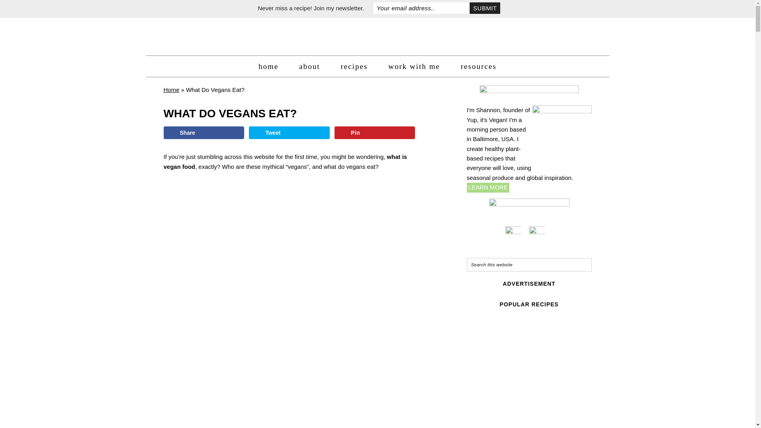 The height and width of the screenshot is (428, 761). I want to click on Hot Vegan Spinach Artichoke Dip, so click(560, 405).